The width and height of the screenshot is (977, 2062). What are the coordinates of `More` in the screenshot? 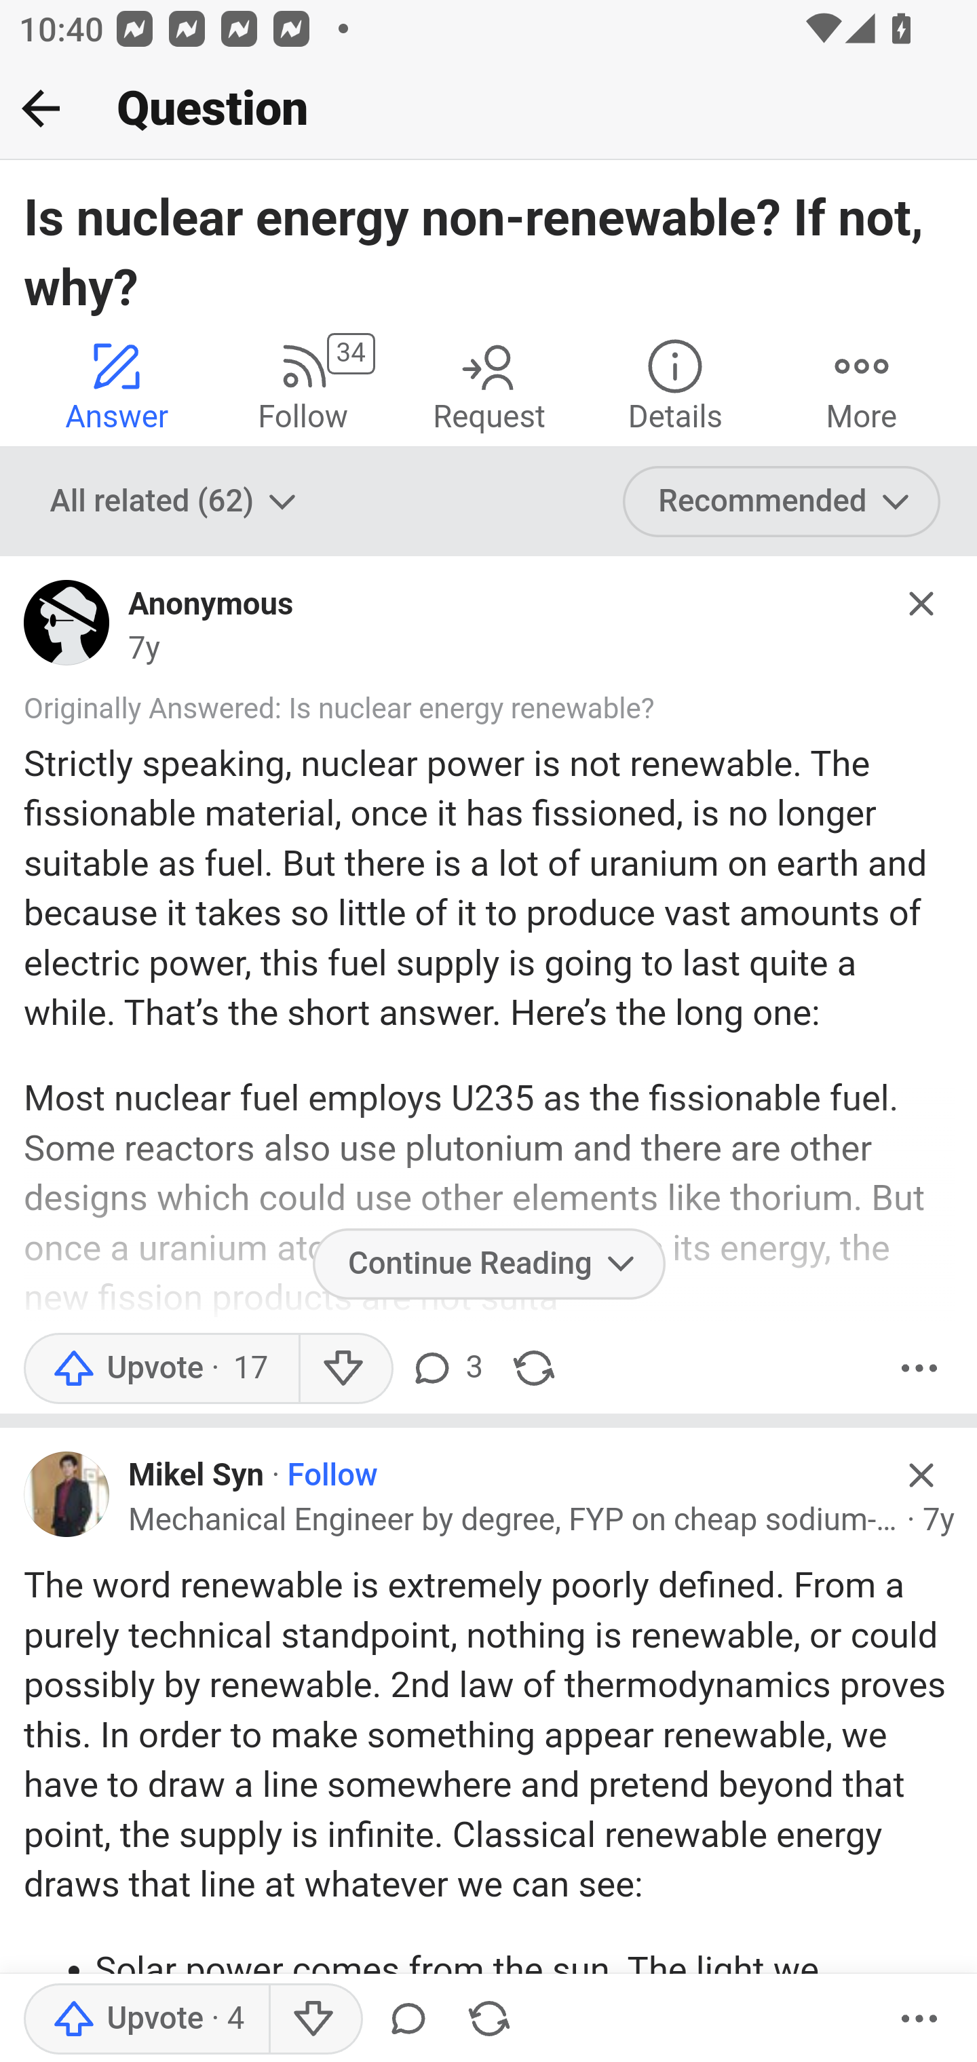 It's located at (862, 384).